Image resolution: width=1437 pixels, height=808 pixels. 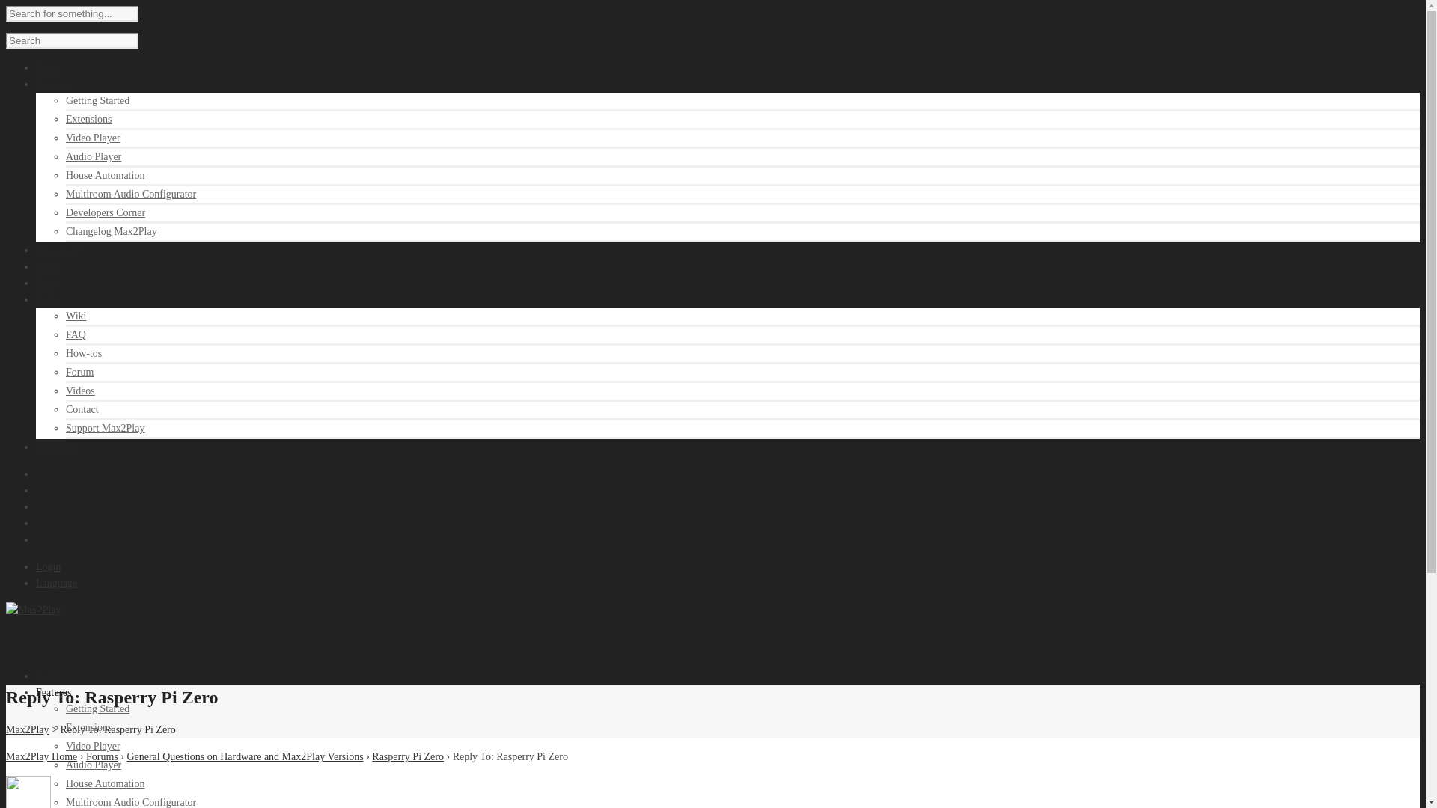 I want to click on Getting Started, so click(x=97, y=100).